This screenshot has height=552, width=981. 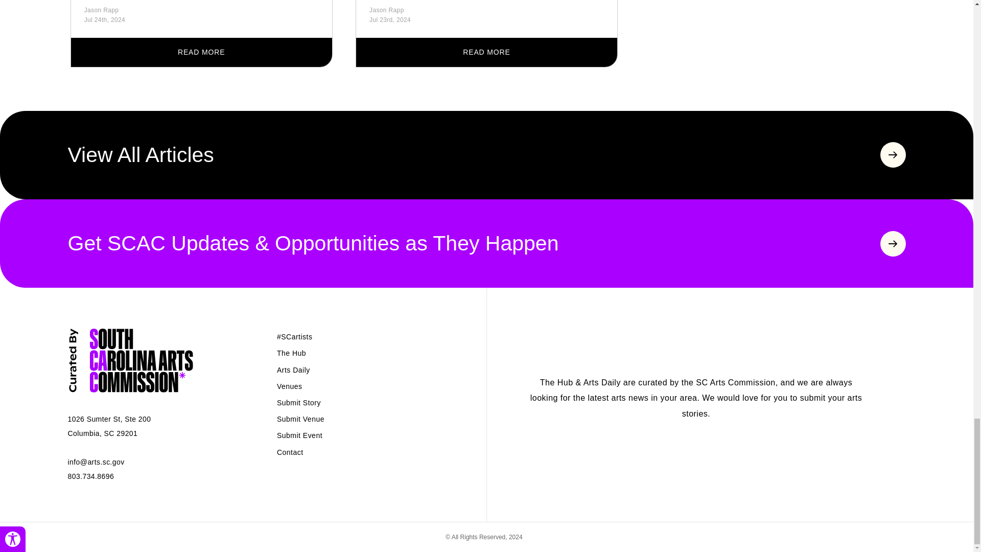 What do you see at coordinates (486, 155) in the screenshot?
I see `View All Articles` at bounding box center [486, 155].